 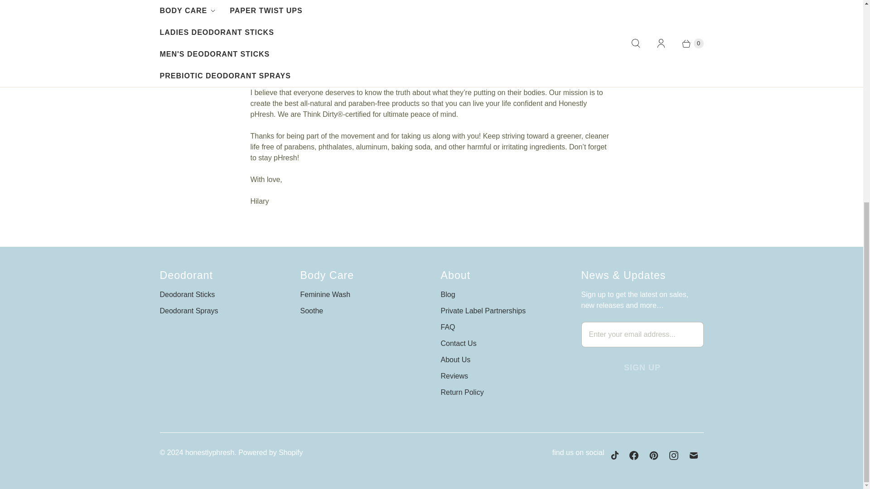 What do you see at coordinates (311, 311) in the screenshot?
I see `Soothe` at bounding box center [311, 311].